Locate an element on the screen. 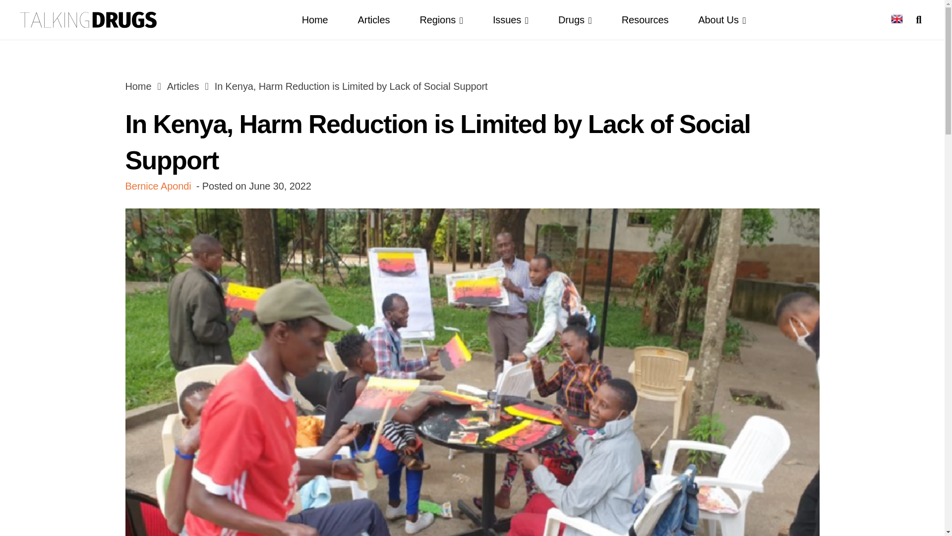 This screenshot has height=536, width=952. Regions is located at coordinates (441, 20).